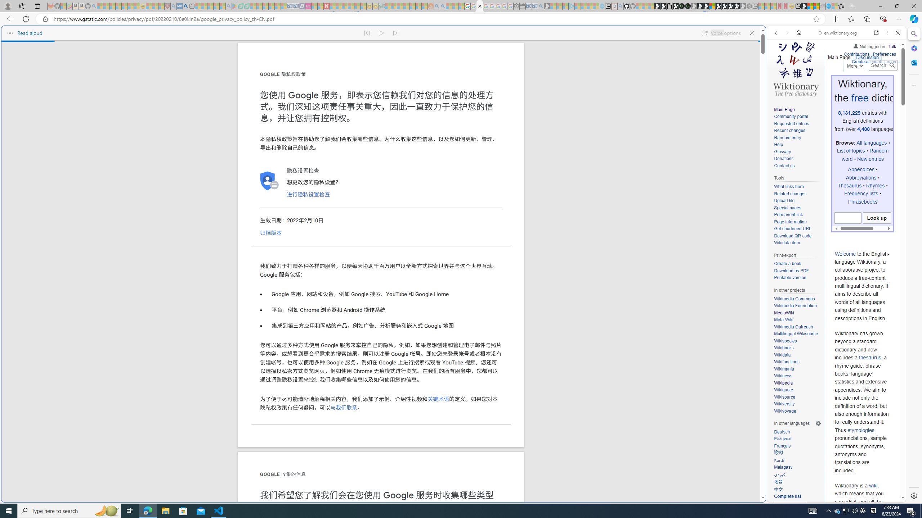  What do you see at coordinates (789, 187) in the screenshot?
I see `What links here` at bounding box center [789, 187].